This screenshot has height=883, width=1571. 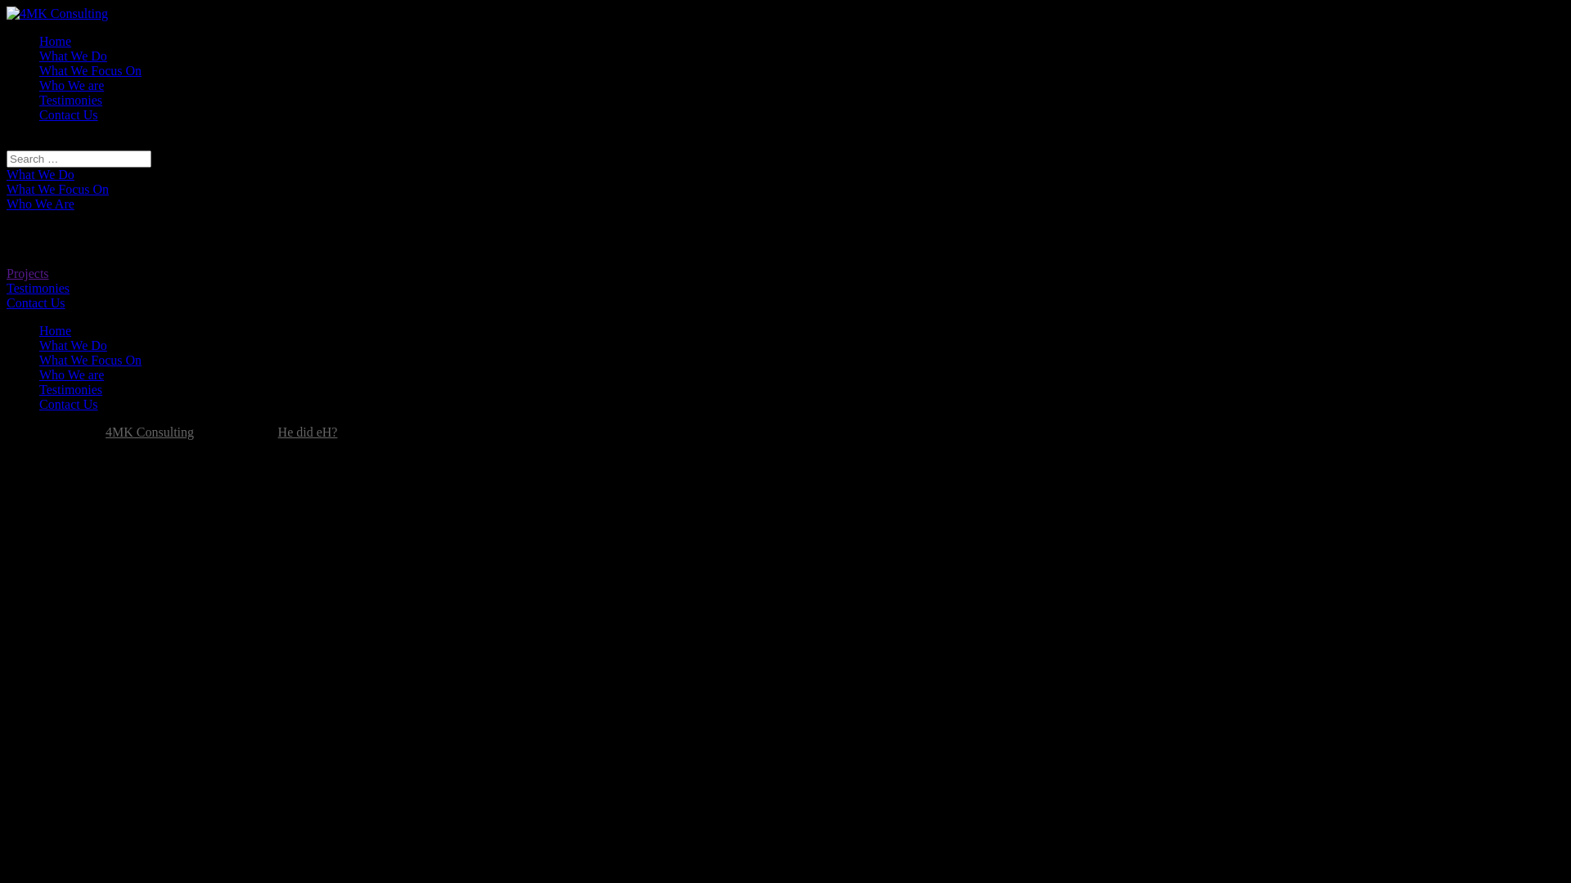 I want to click on Home, so click(x=56, y=330).